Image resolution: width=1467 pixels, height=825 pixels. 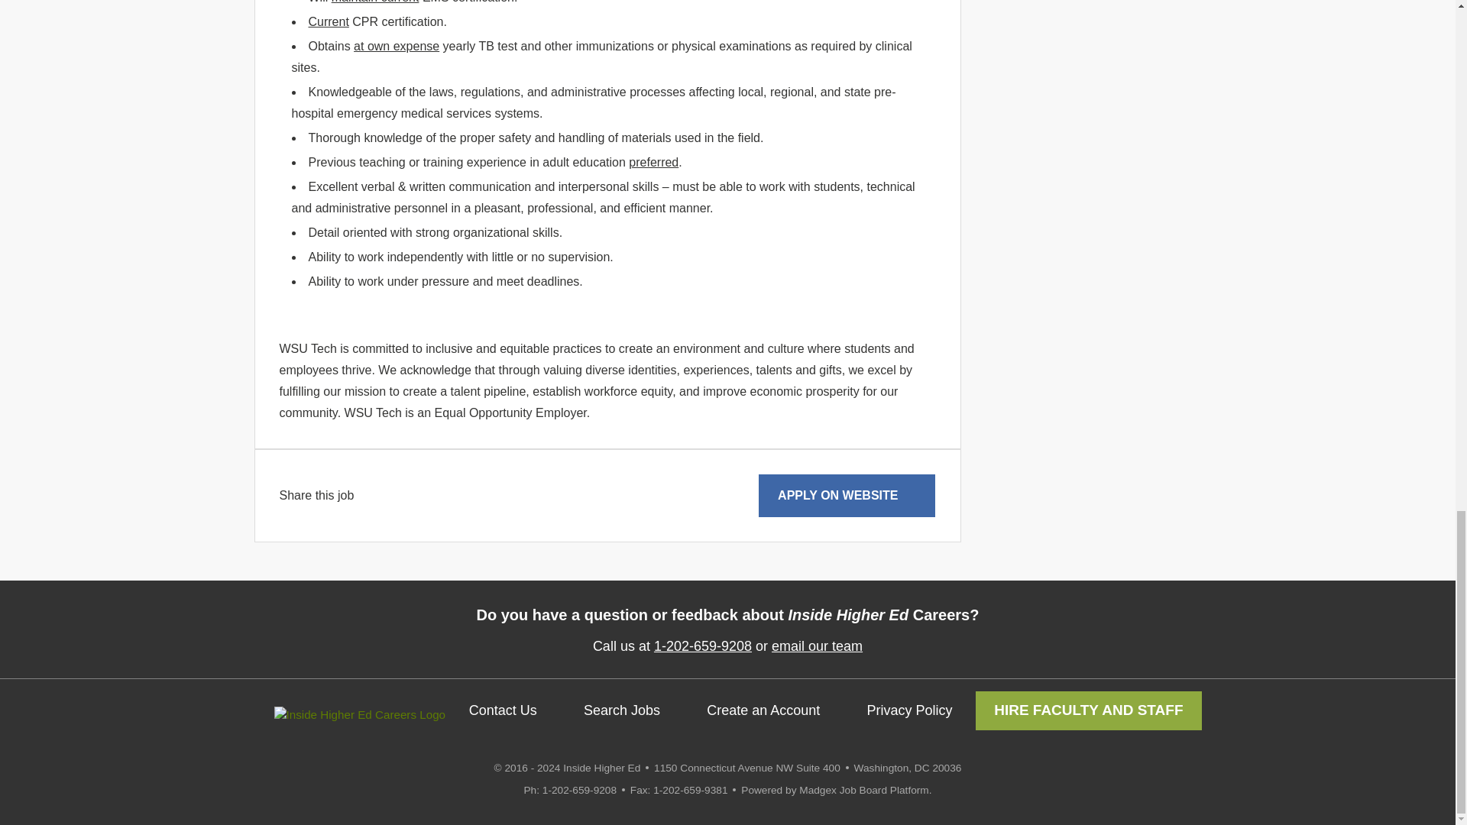 What do you see at coordinates (382, 495) in the screenshot?
I see `Twitter` at bounding box center [382, 495].